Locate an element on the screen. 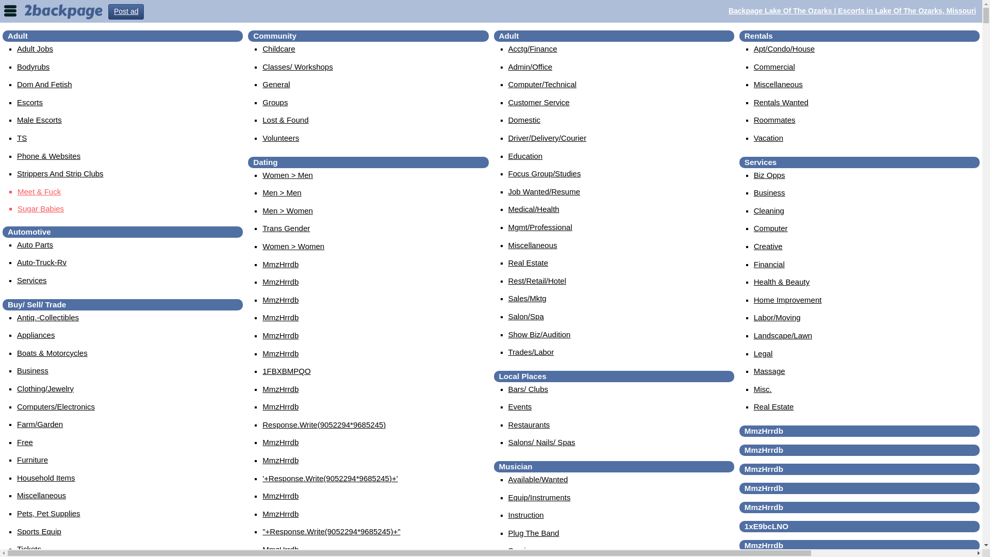  Customer Service is located at coordinates (539, 102).